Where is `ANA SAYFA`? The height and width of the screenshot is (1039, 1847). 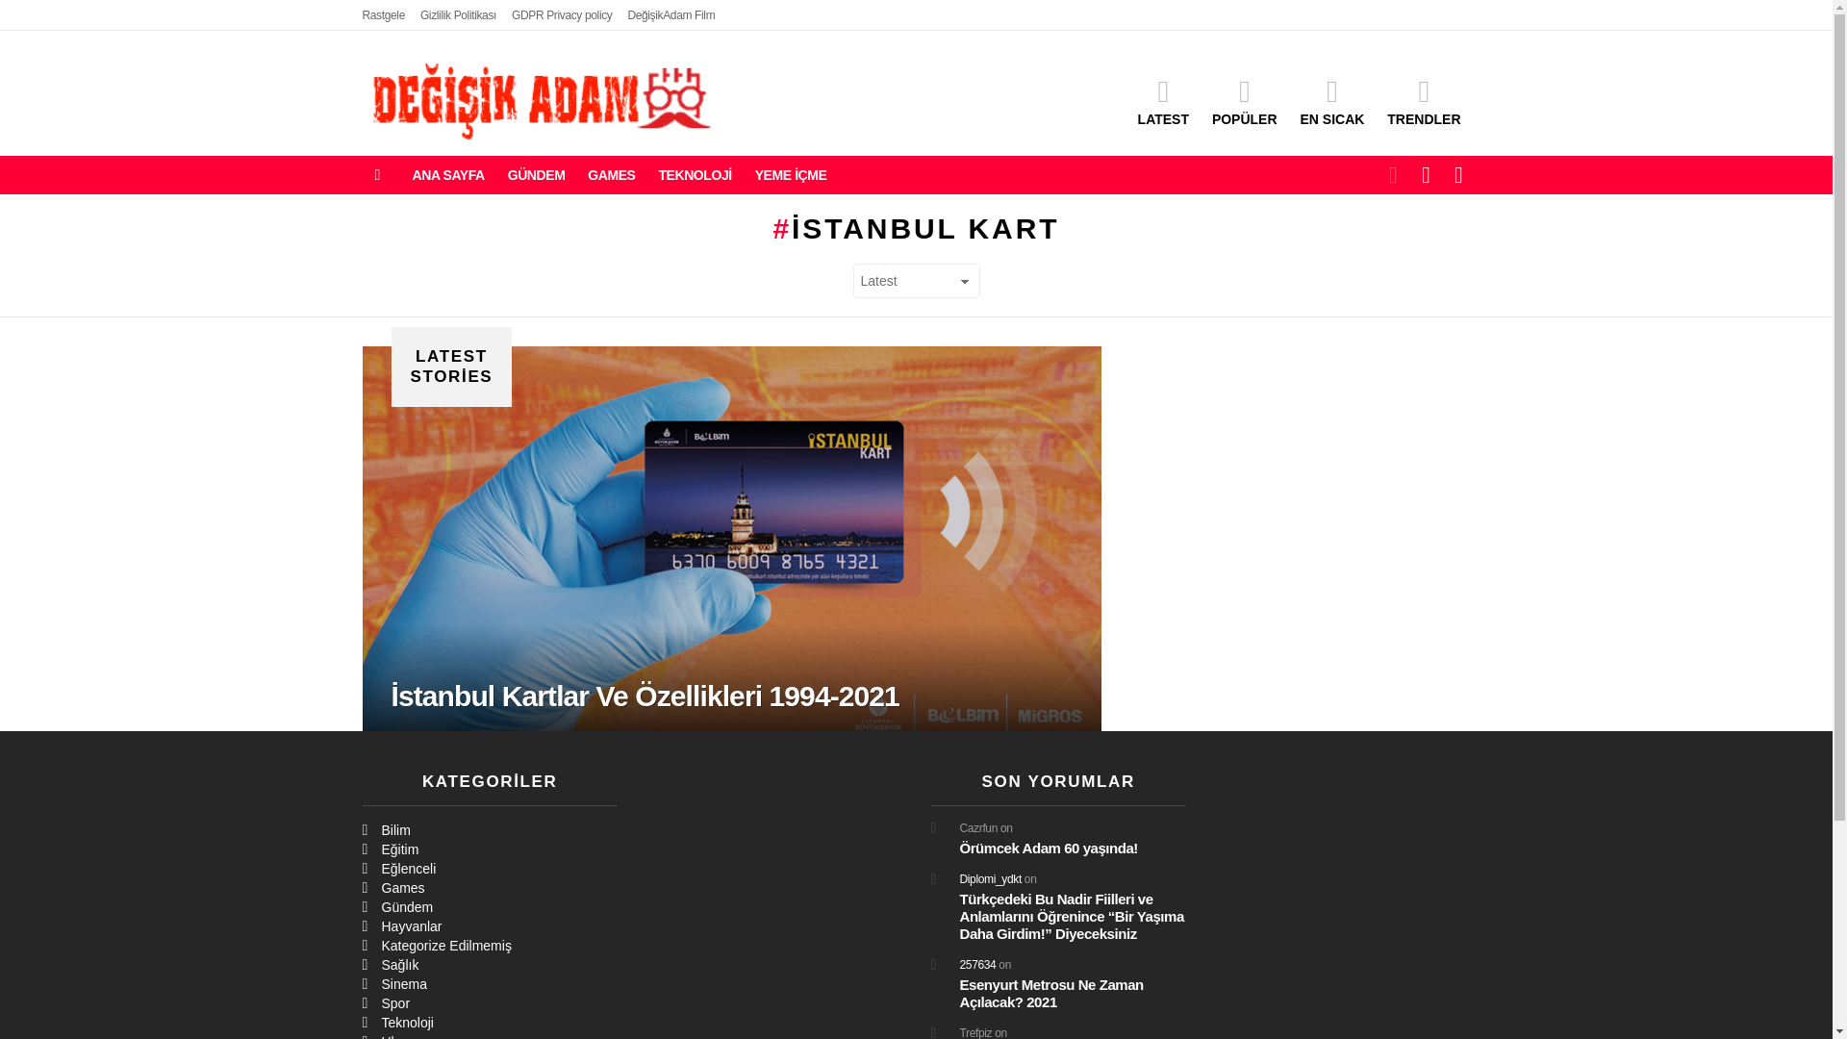
ANA SAYFA is located at coordinates (447, 175).